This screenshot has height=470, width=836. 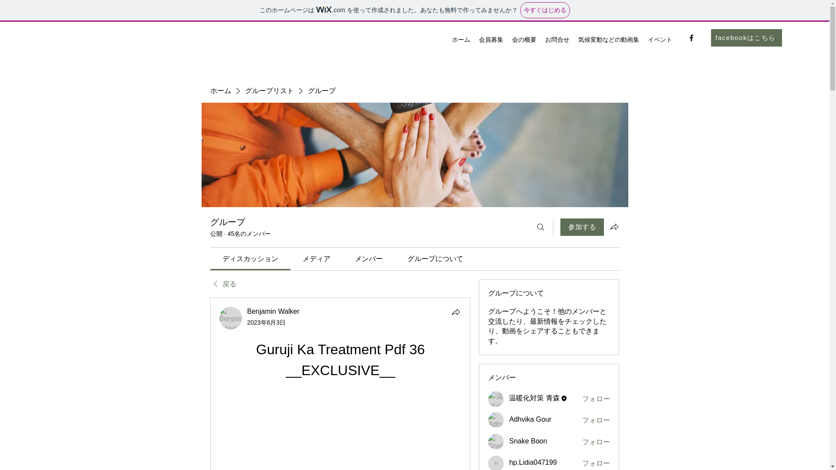 What do you see at coordinates (231, 318) in the screenshot?
I see `Benjamin Walker` at bounding box center [231, 318].